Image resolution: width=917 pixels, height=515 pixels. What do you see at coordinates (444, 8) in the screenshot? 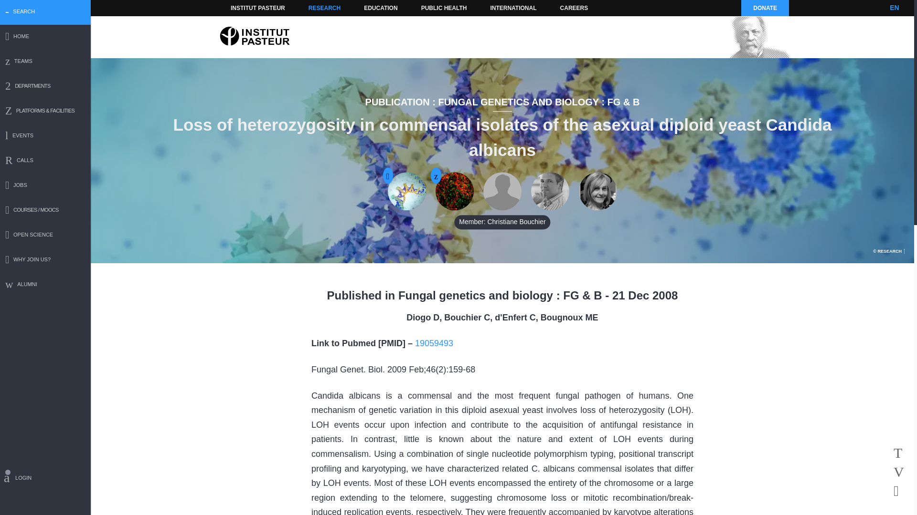
I see `PUBLIC HEALTH` at bounding box center [444, 8].